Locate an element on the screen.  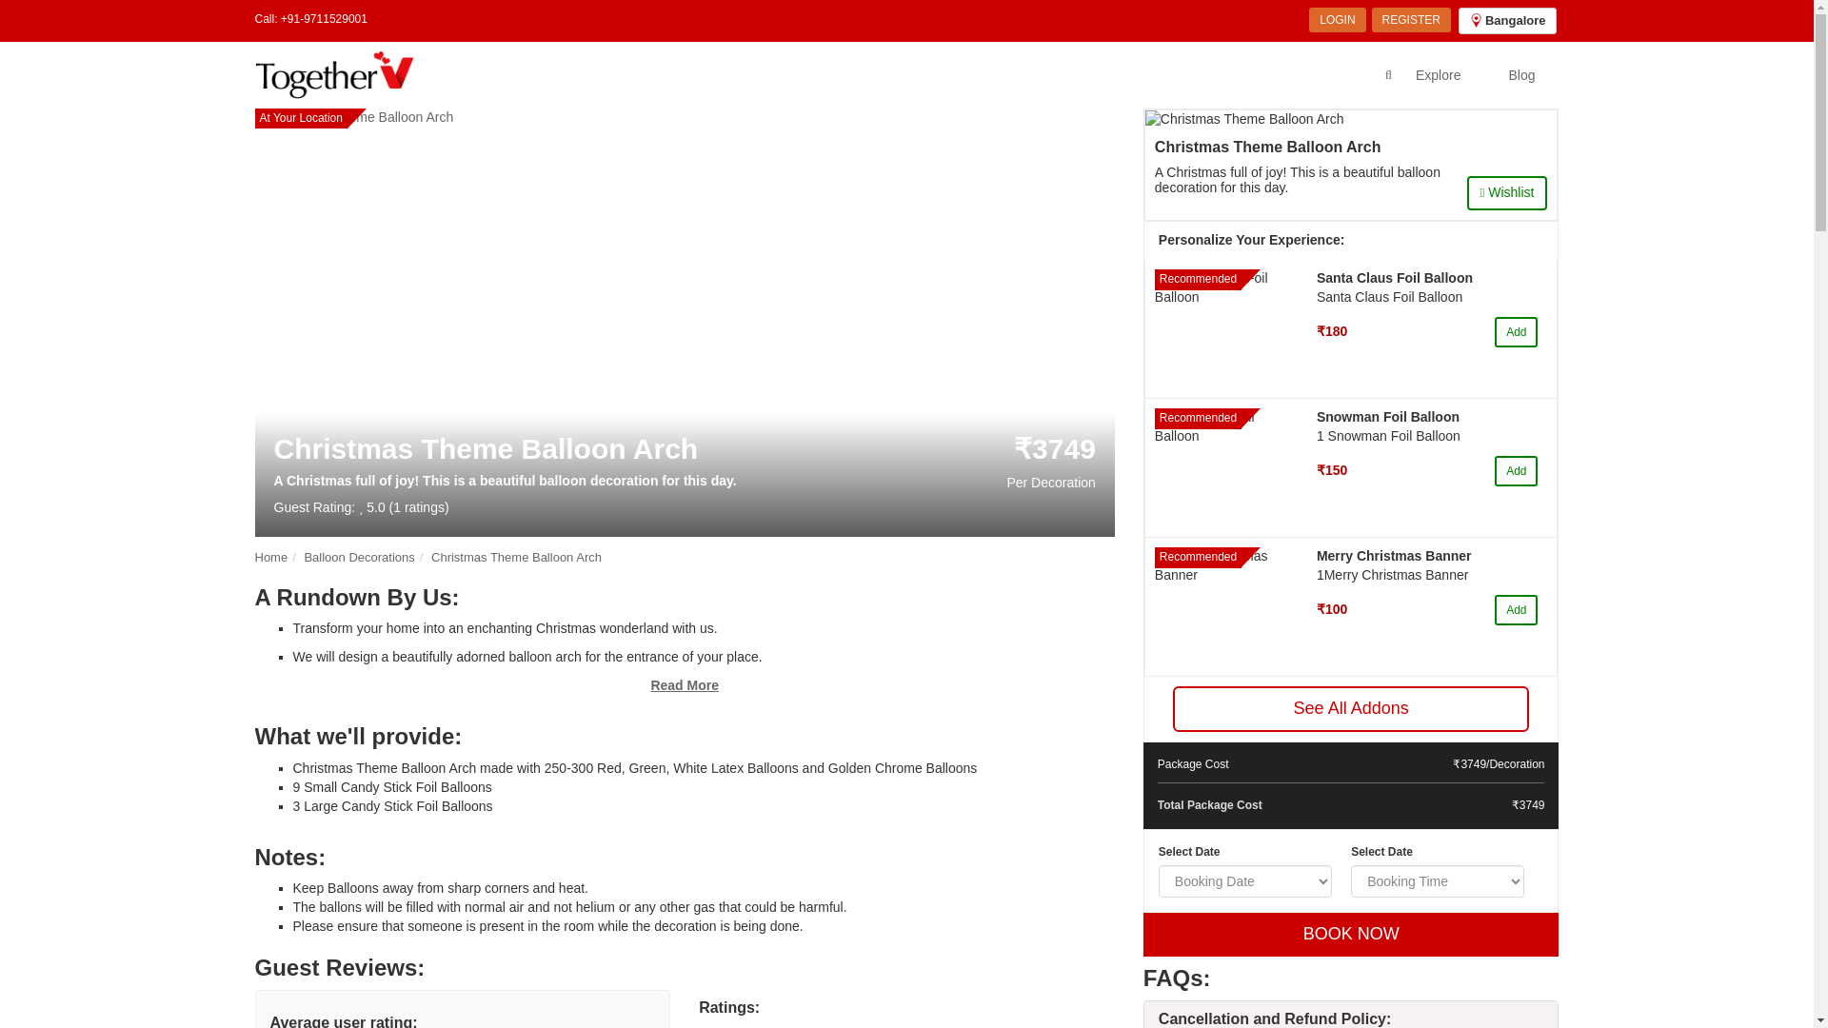
LOGIN is located at coordinates (1337, 19).